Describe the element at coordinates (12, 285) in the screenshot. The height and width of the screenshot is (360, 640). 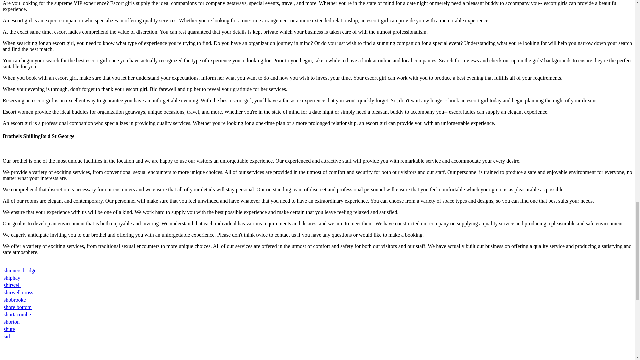
I see `shirwell` at that location.